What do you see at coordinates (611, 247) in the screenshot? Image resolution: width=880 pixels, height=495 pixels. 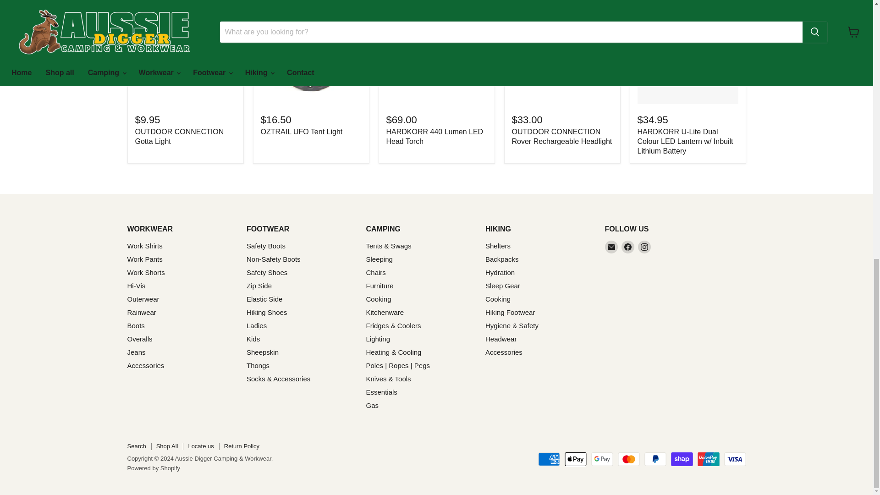 I see `Email` at bounding box center [611, 247].